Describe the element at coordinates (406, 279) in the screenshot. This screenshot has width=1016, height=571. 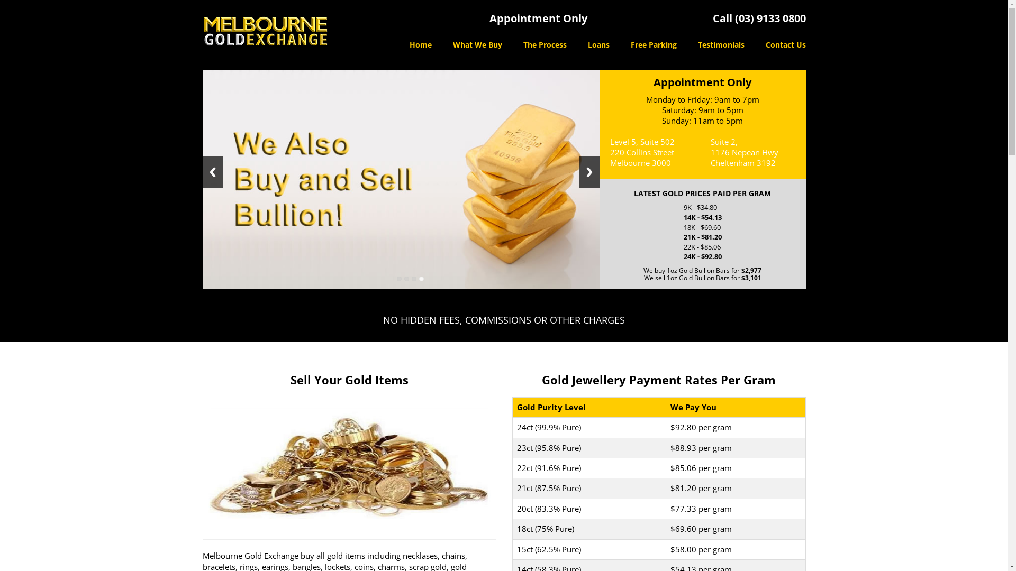
I see `2` at that location.